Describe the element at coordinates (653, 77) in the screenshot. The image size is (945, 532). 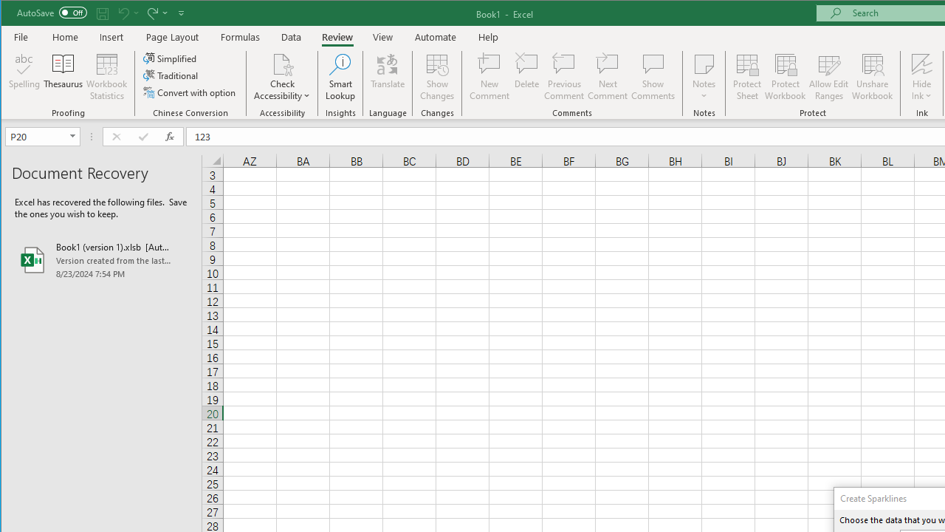
I see `Show Comments` at that location.